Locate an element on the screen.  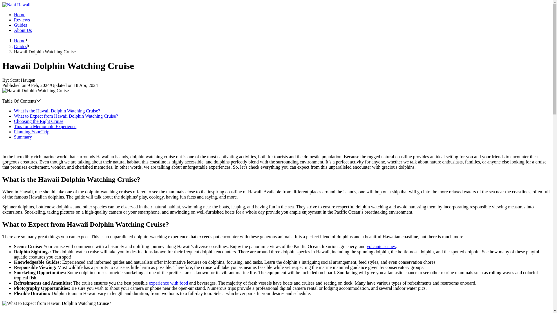
Reviews is located at coordinates (22, 20).